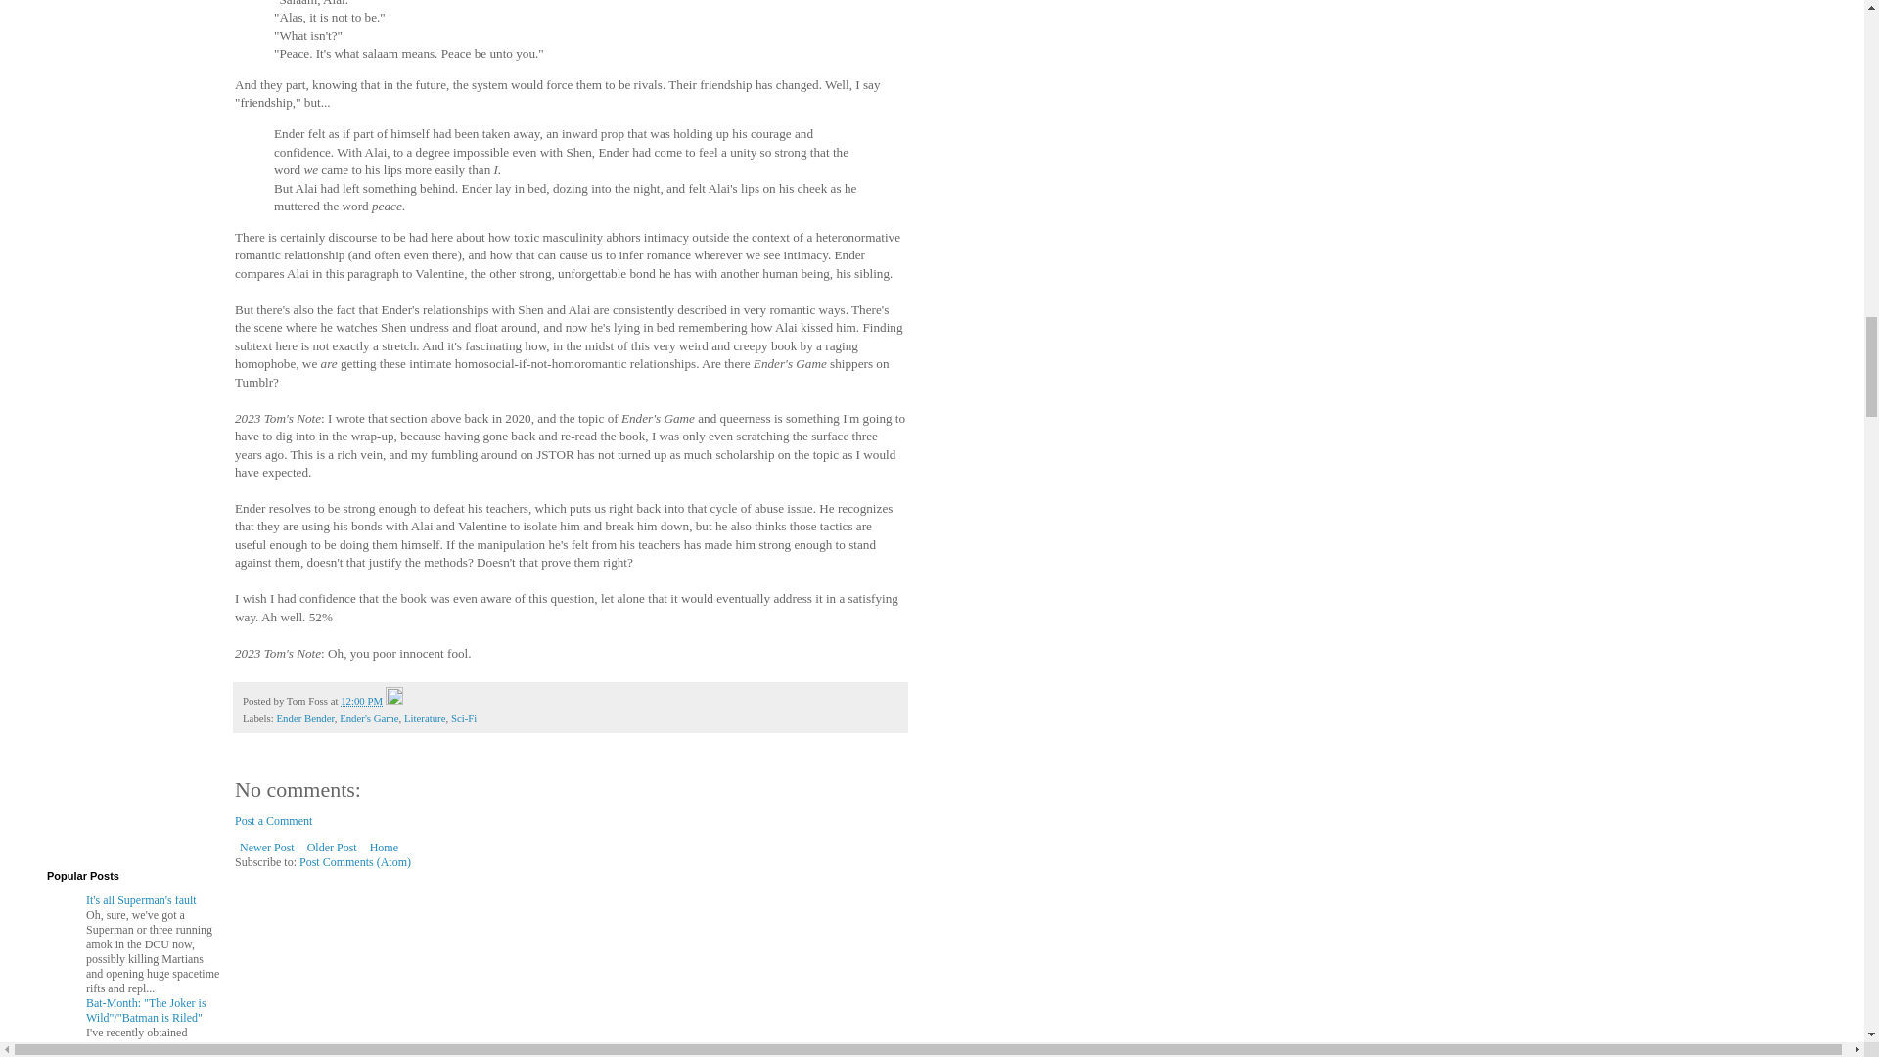 This screenshot has height=1057, width=1879. I want to click on Newer Post, so click(266, 848).